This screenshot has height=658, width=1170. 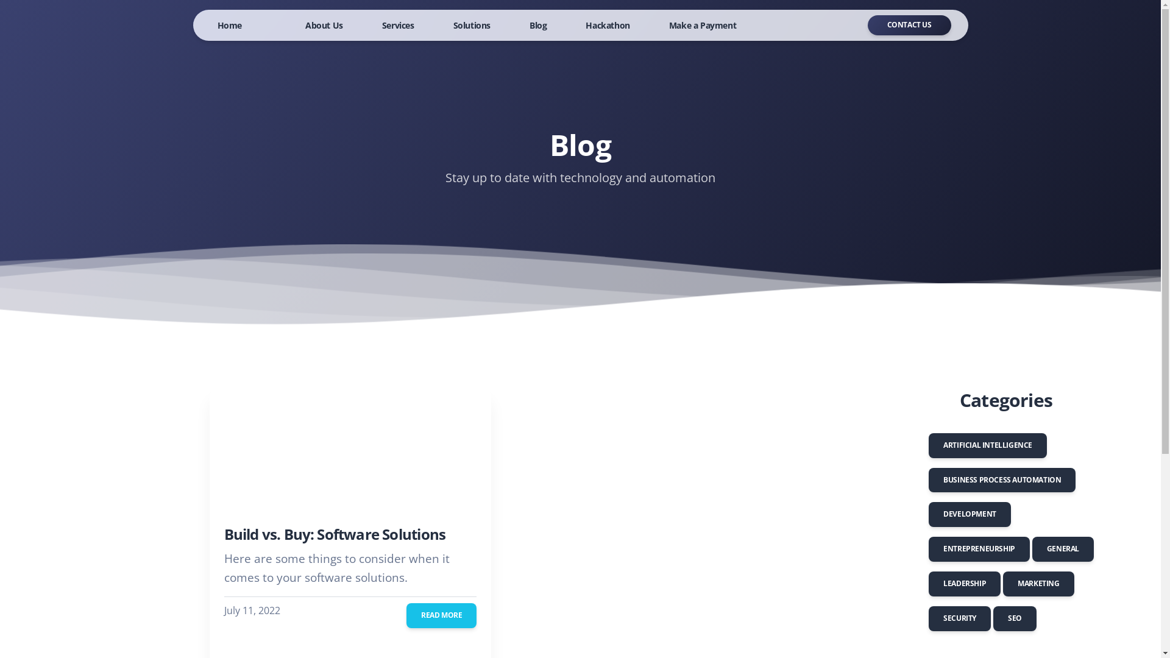 I want to click on Make a Payment, so click(x=698, y=26).